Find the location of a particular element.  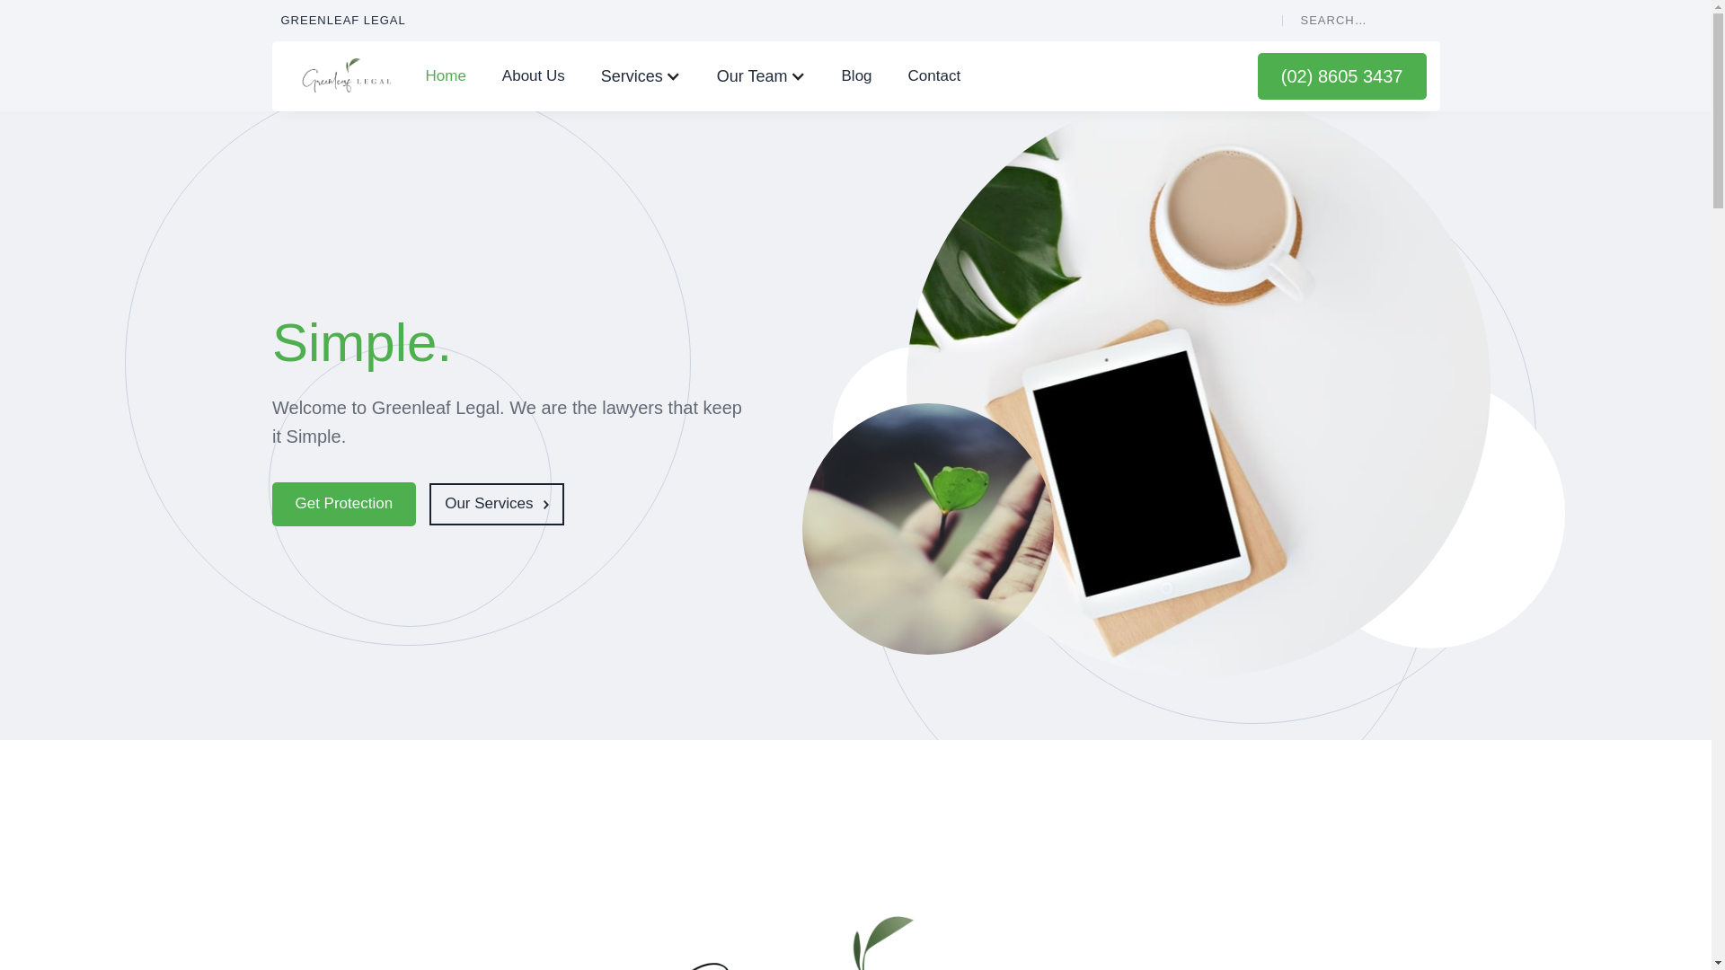

Our Services is located at coordinates (497, 504).